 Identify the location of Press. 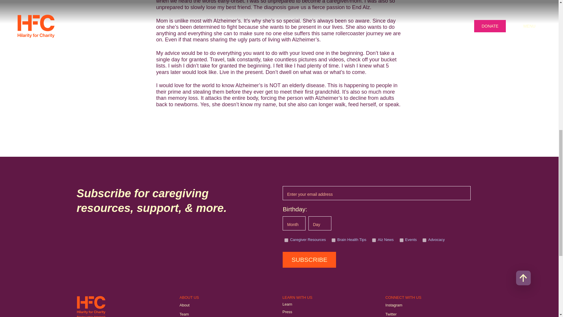
(287, 312).